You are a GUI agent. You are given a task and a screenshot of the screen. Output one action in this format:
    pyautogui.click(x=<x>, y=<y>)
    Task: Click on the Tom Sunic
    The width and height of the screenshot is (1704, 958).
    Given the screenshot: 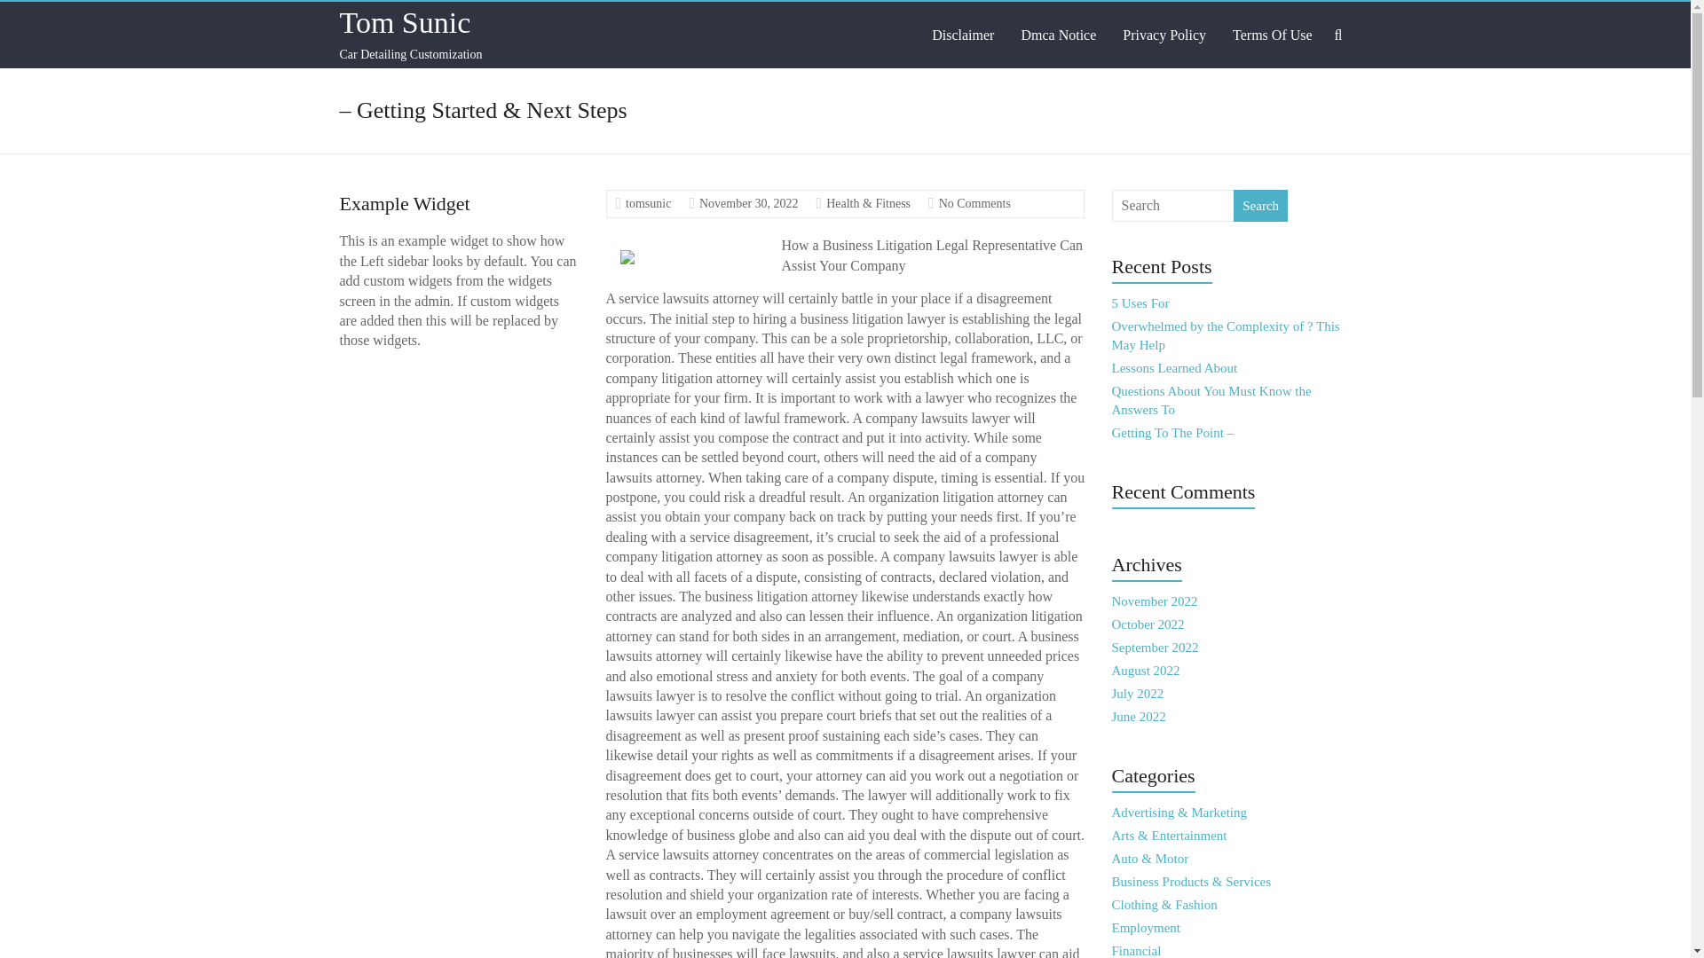 What is the action you would take?
    pyautogui.click(x=405, y=22)
    